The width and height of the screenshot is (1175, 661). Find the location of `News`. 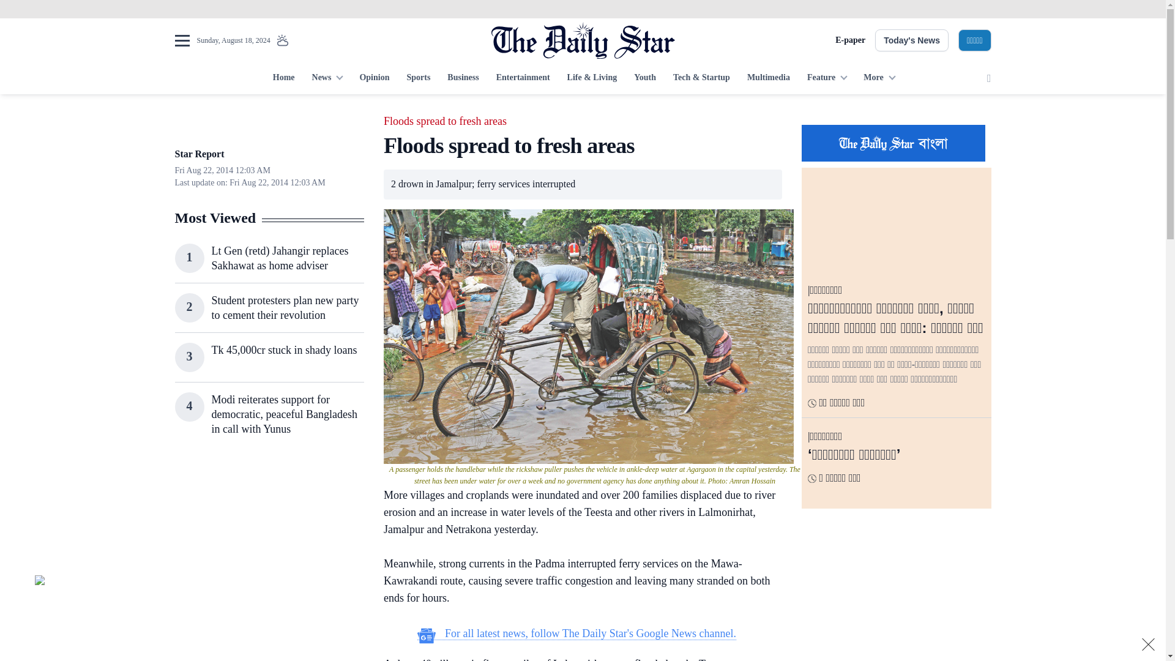

News is located at coordinates (327, 78).